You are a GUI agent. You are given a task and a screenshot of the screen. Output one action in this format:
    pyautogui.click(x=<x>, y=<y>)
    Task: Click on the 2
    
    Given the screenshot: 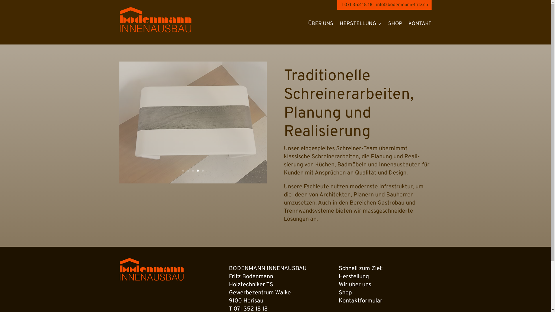 What is the action you would take?
    pyautogui.click(x=188, y=170)
    